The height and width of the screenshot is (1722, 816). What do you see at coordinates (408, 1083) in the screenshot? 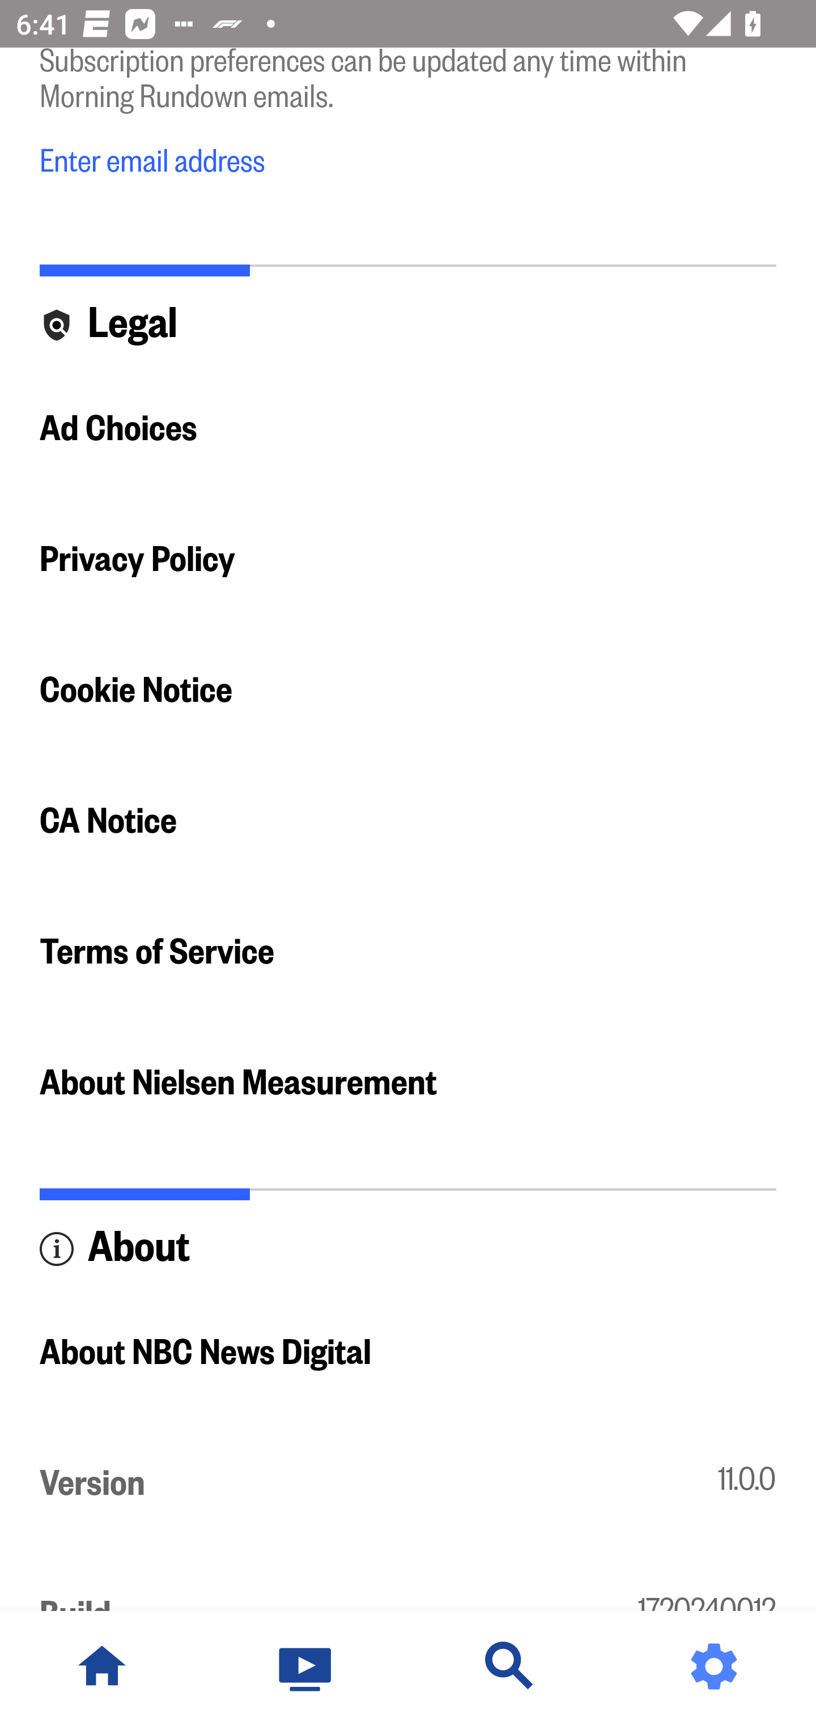
I see `About Nielsen Measurement` at bounding box center [408, 1083].